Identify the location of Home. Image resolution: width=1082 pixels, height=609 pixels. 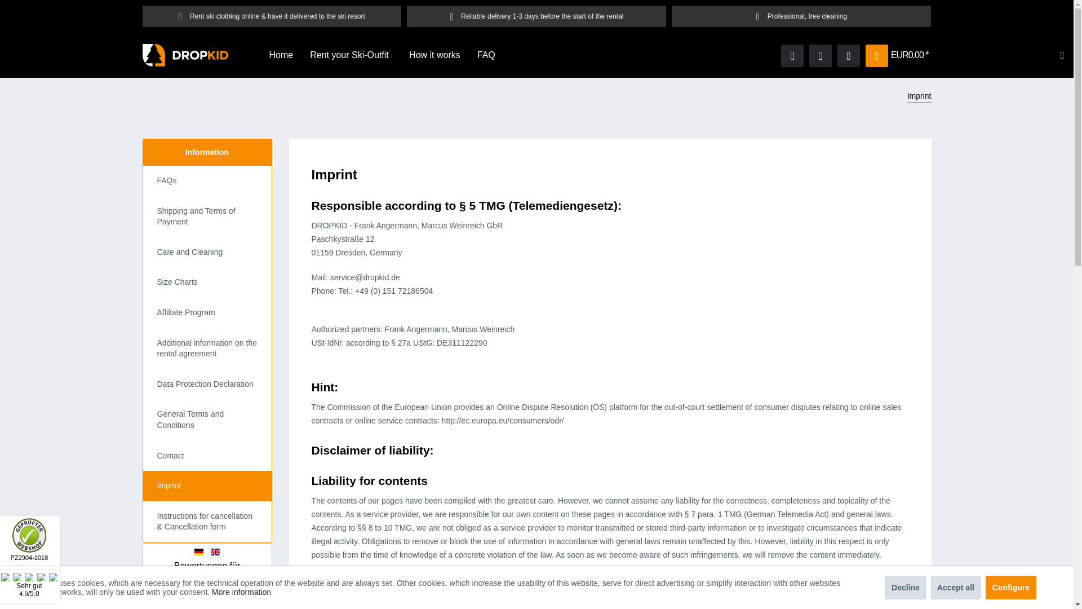
(497, 55).